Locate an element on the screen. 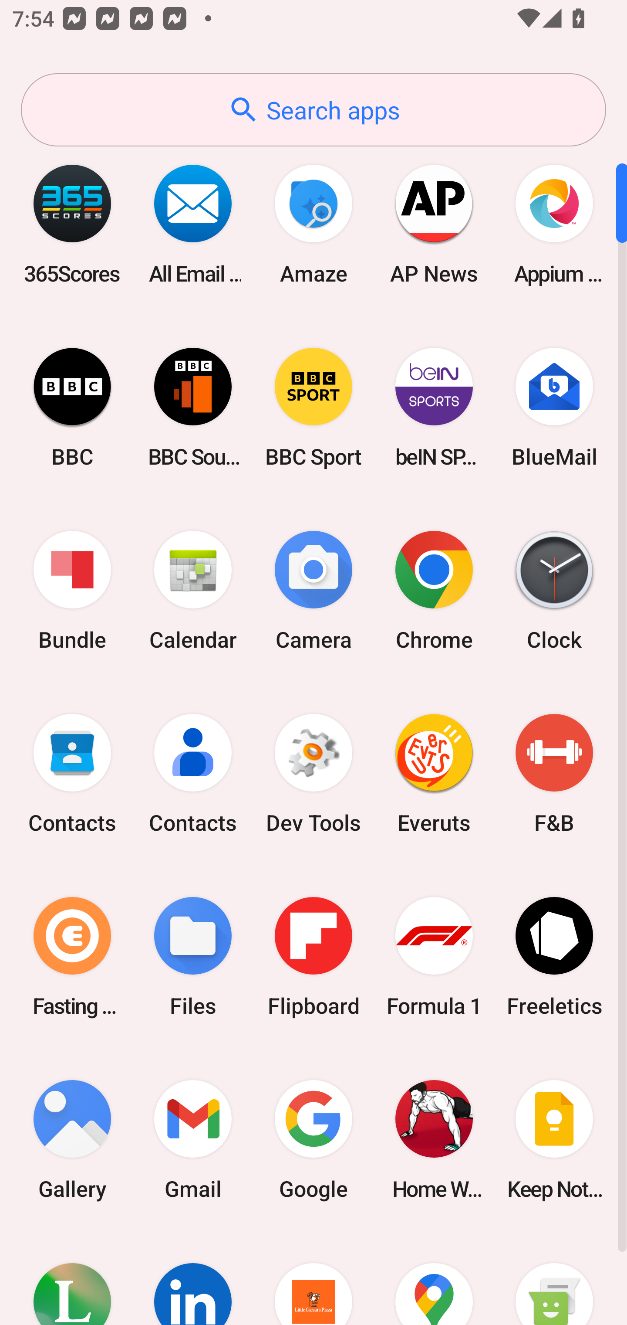 The image size is (627, 1325). Fasting Coach is located at coordinates (72, 956).